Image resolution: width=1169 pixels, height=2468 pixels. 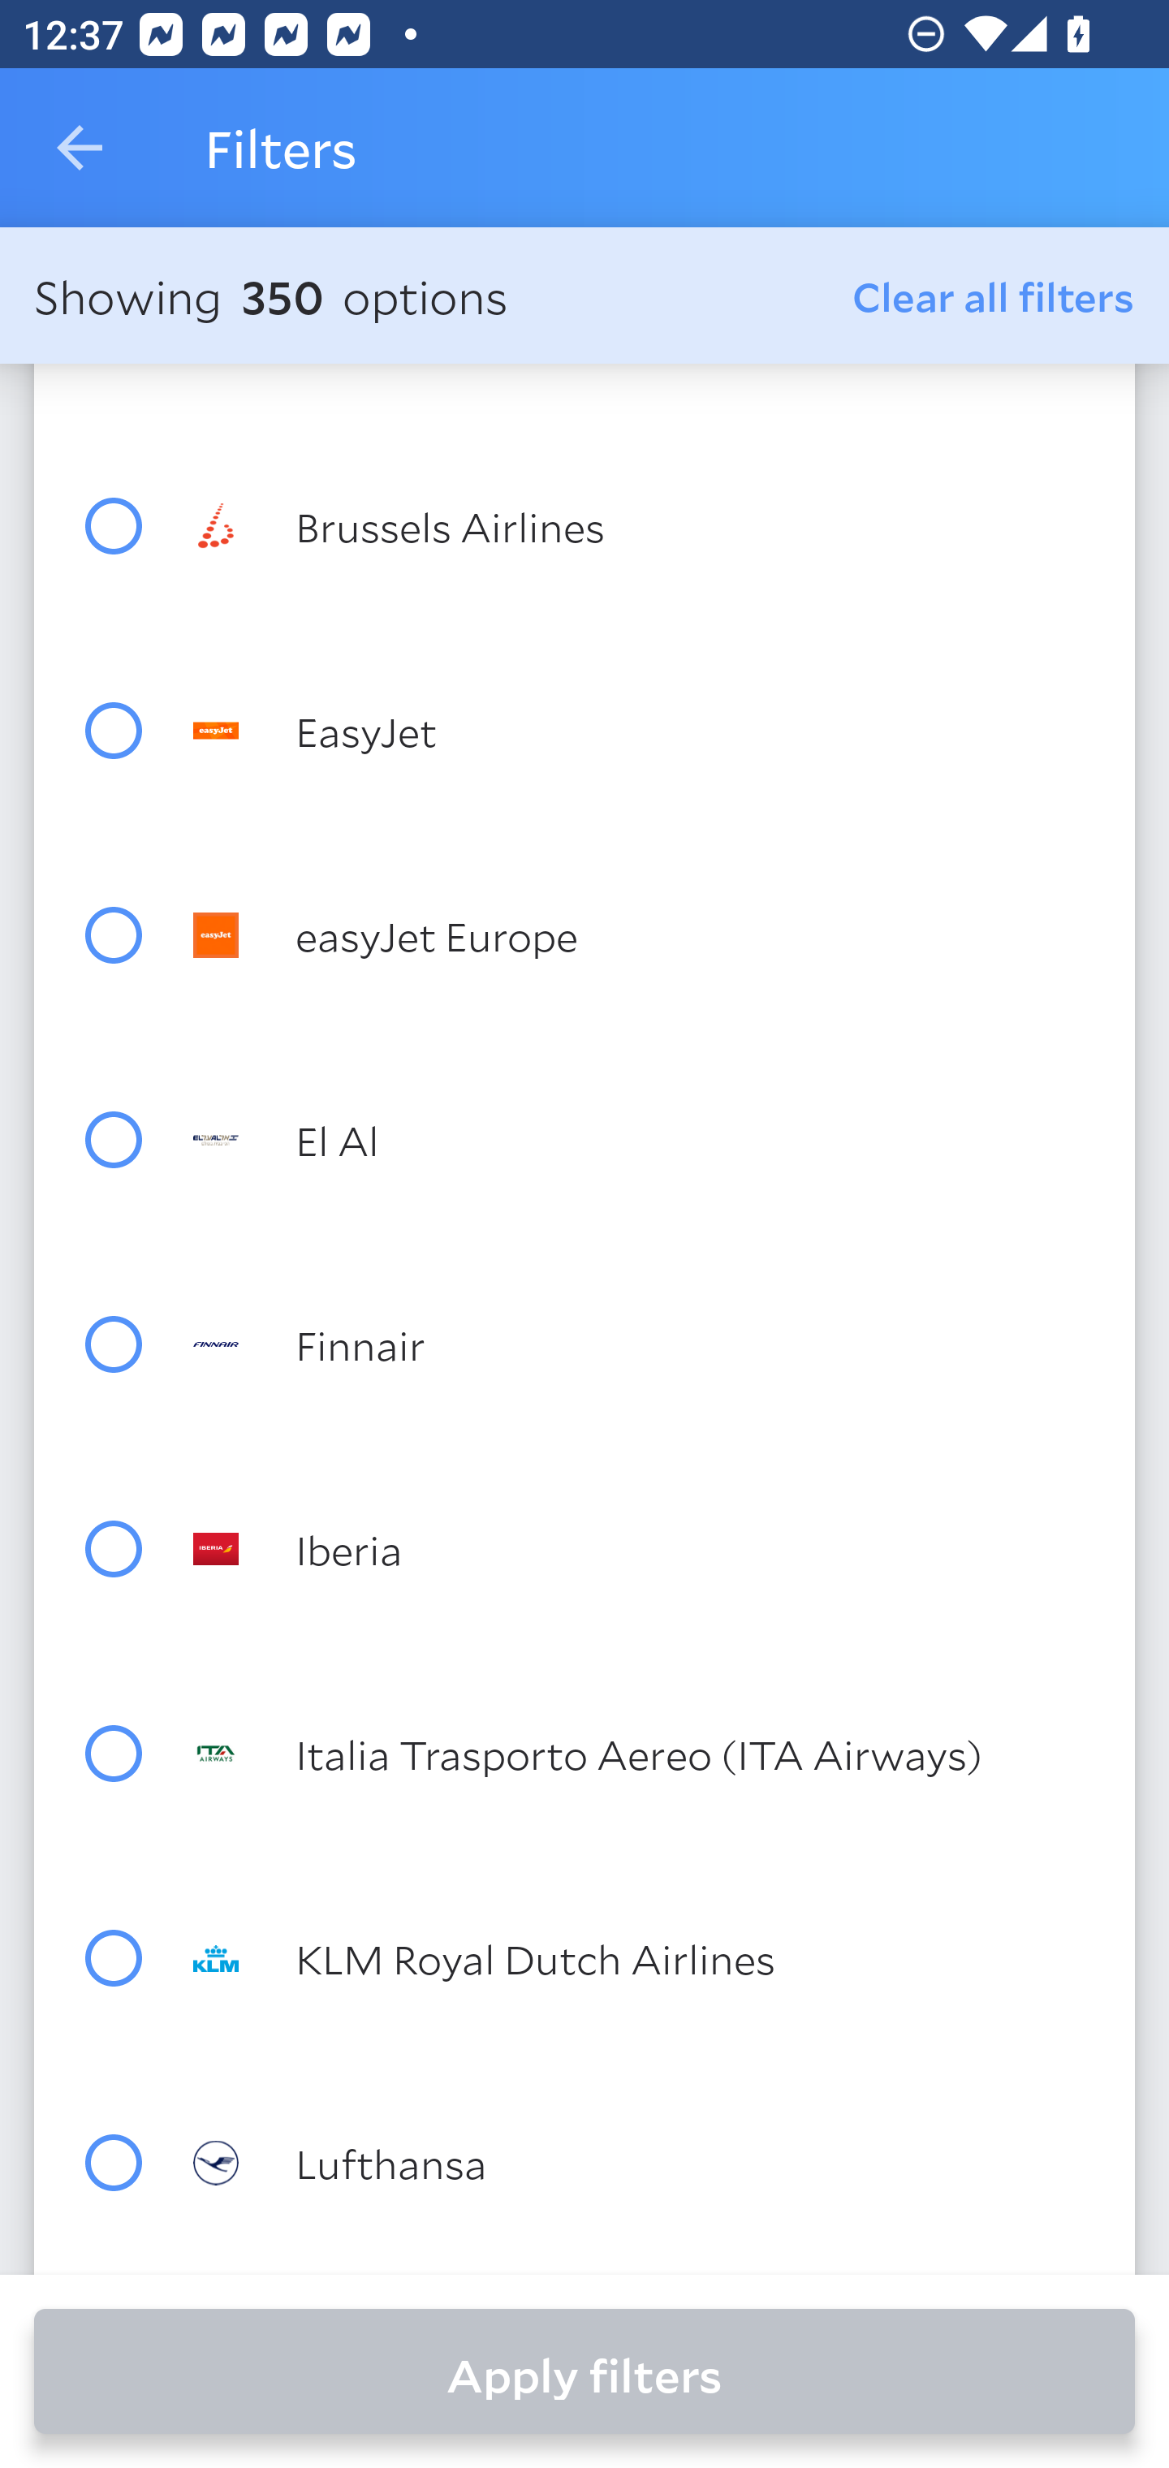 I want to click on EasyJet, so click(x=641, y=731).